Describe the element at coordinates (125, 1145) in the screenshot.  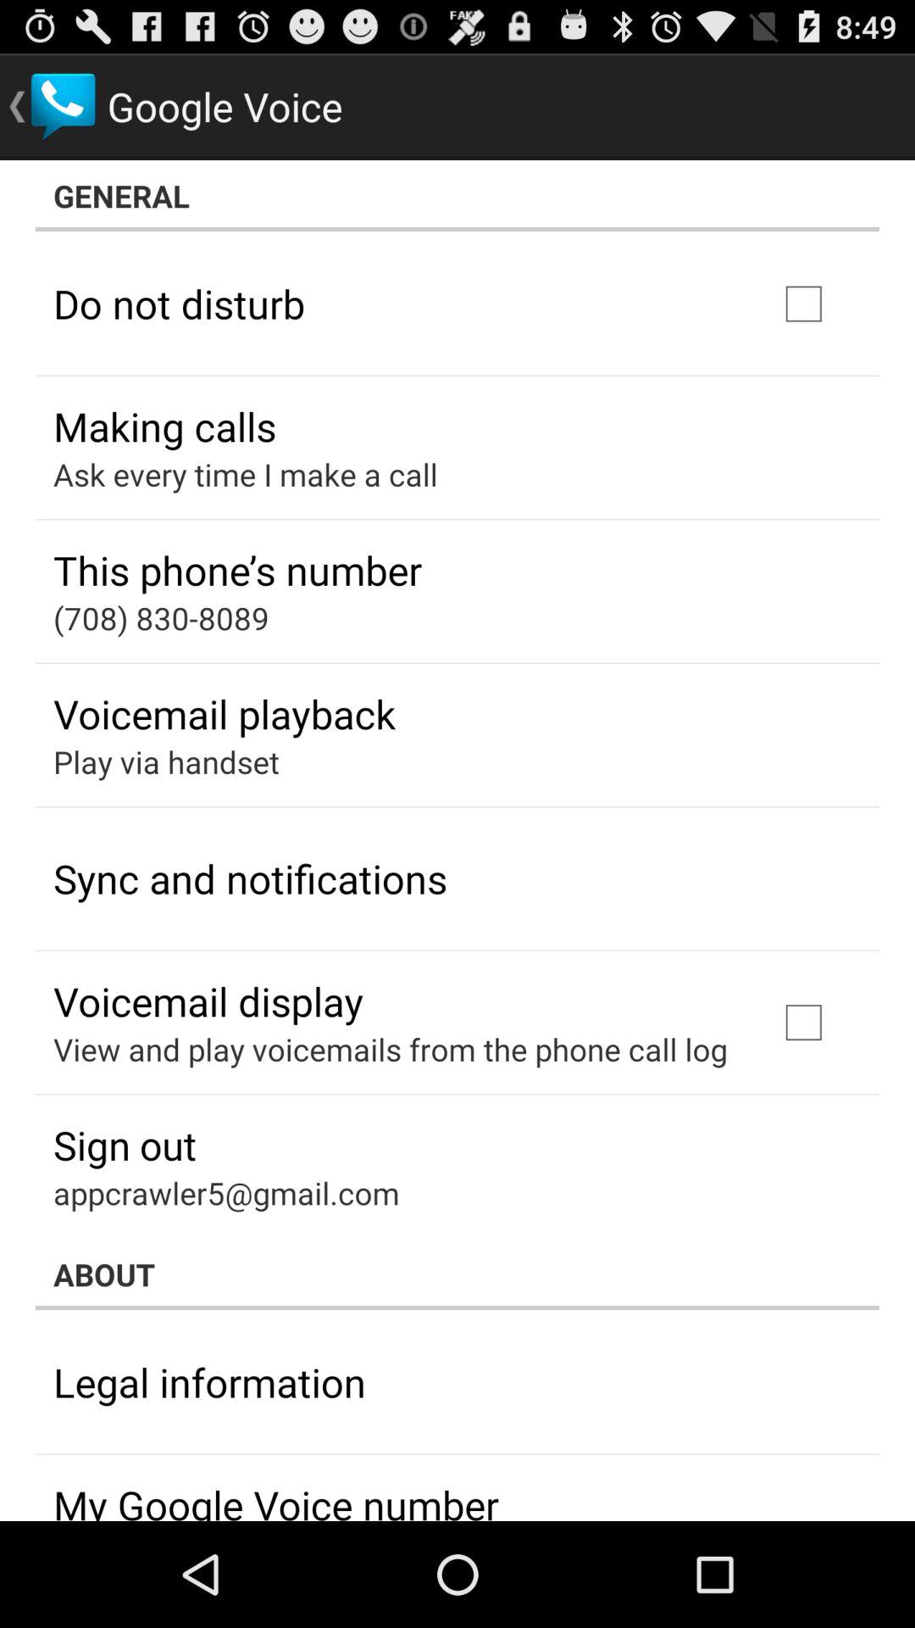
I see `jump until sign out` at that location.